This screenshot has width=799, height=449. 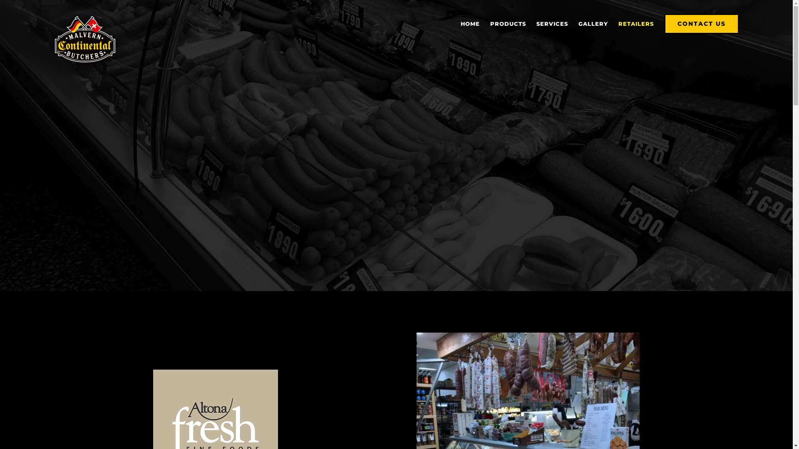 What do you see at coordinates (552, 24) in the screenshot?
I see `SERVICES` at bounding box center [552, 24].